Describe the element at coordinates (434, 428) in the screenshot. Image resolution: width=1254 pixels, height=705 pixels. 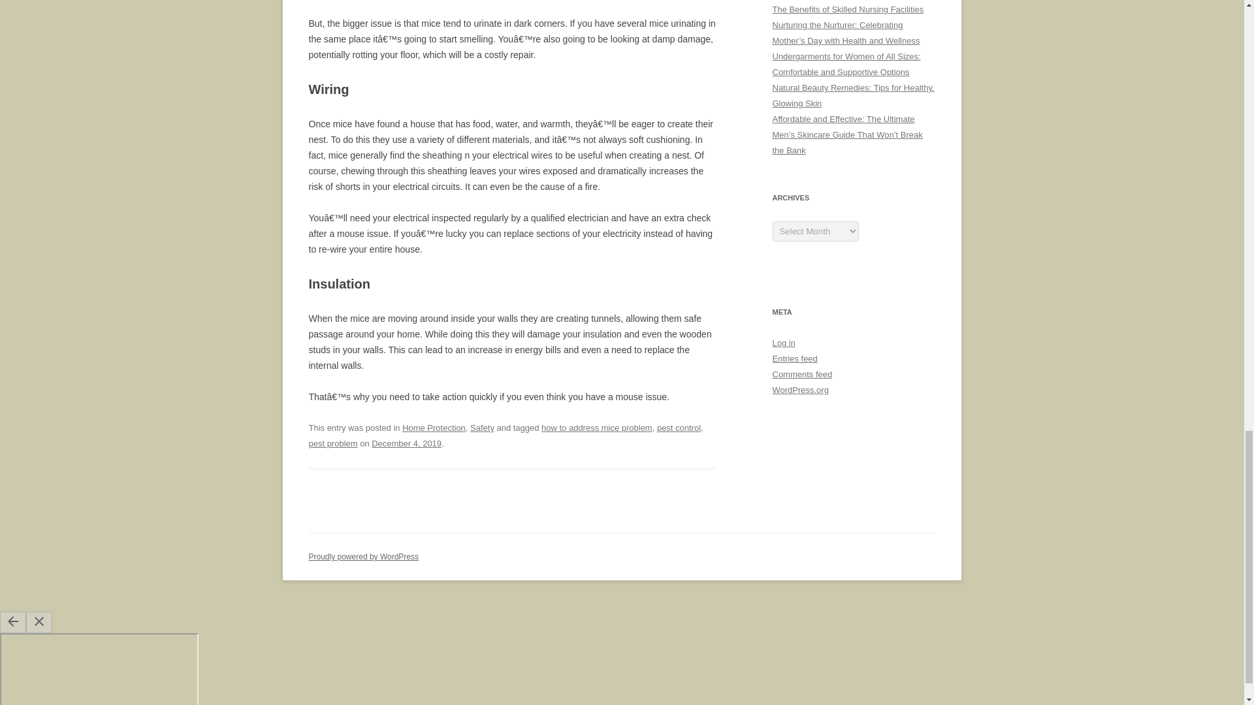
I see `Home Protection` at that location.